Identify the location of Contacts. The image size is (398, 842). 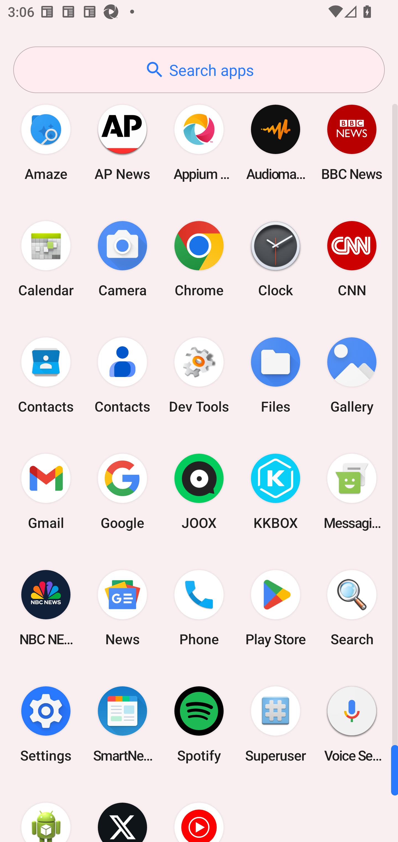
(122, 376).